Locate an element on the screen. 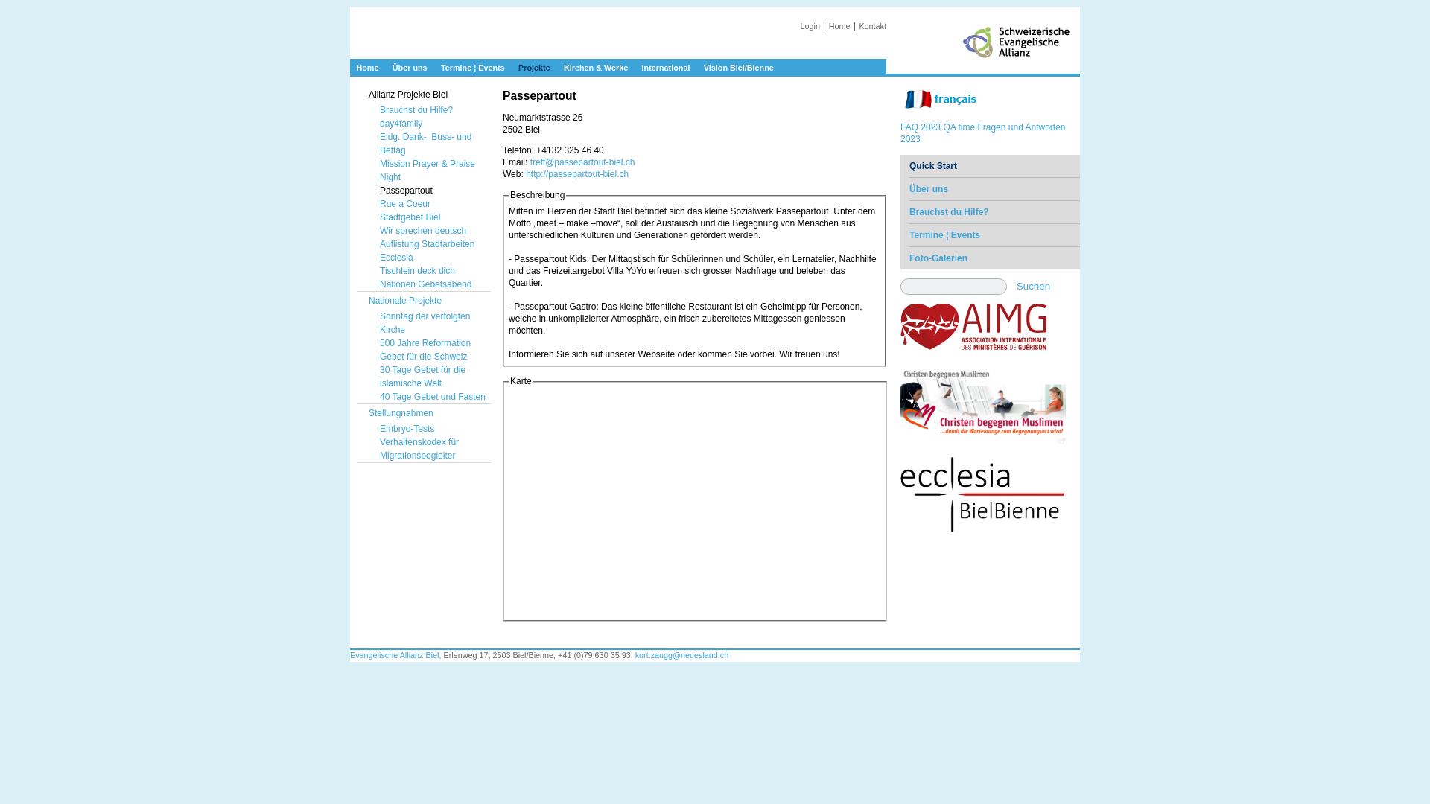 The height and width of the screenshot is (804, 1430). treff@passepartout-biel.ch is located at coordinates (582, 162).